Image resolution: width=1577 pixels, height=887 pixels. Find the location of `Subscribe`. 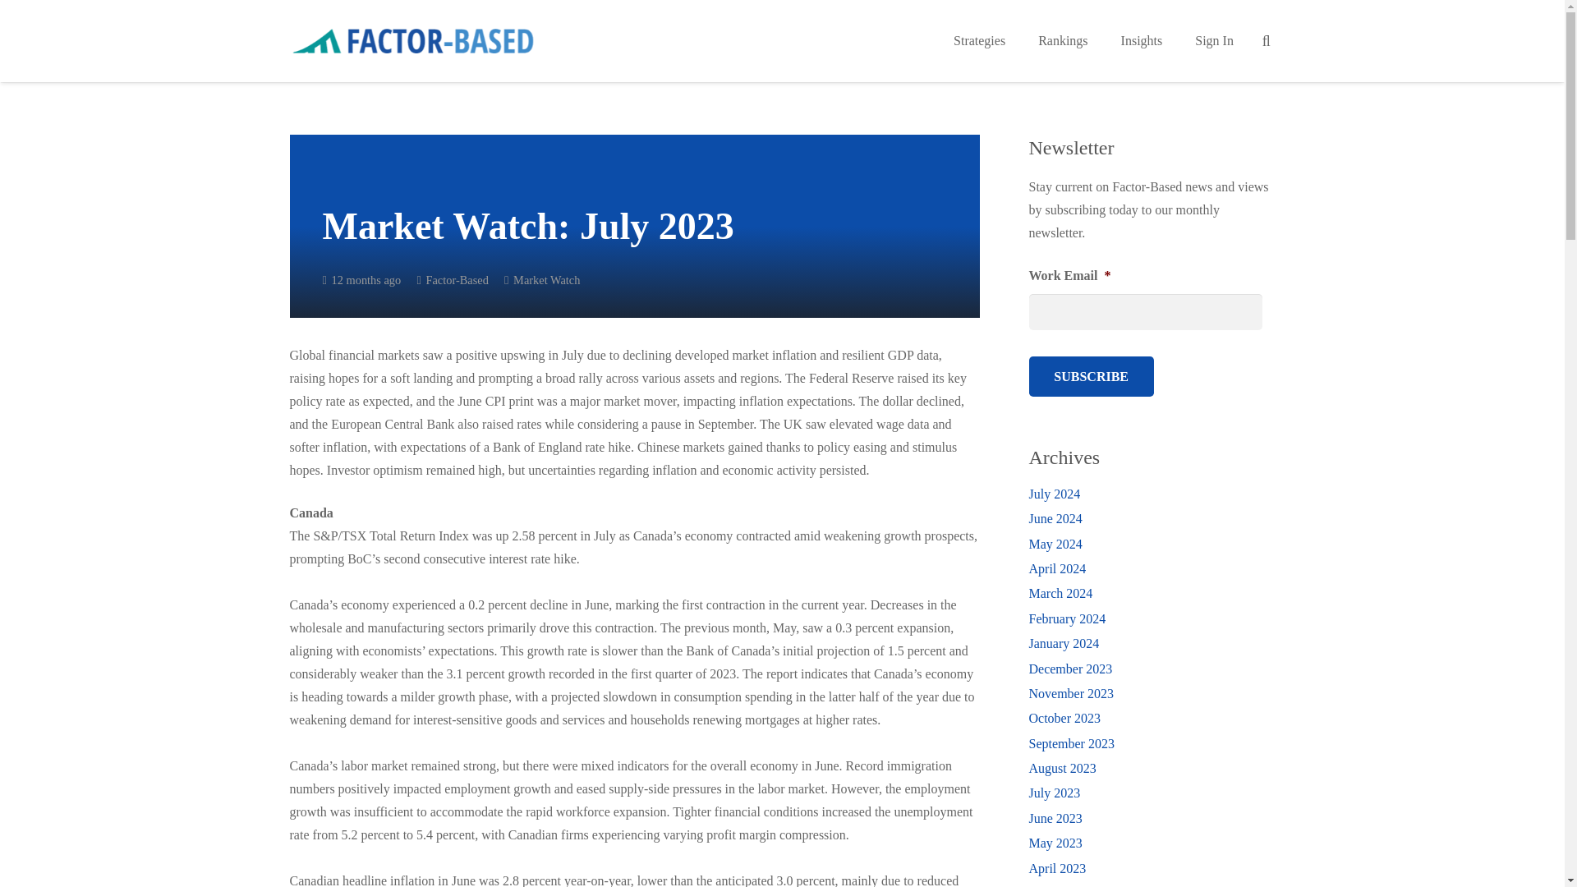

Subscribe is located at coordinates (1090, 376).